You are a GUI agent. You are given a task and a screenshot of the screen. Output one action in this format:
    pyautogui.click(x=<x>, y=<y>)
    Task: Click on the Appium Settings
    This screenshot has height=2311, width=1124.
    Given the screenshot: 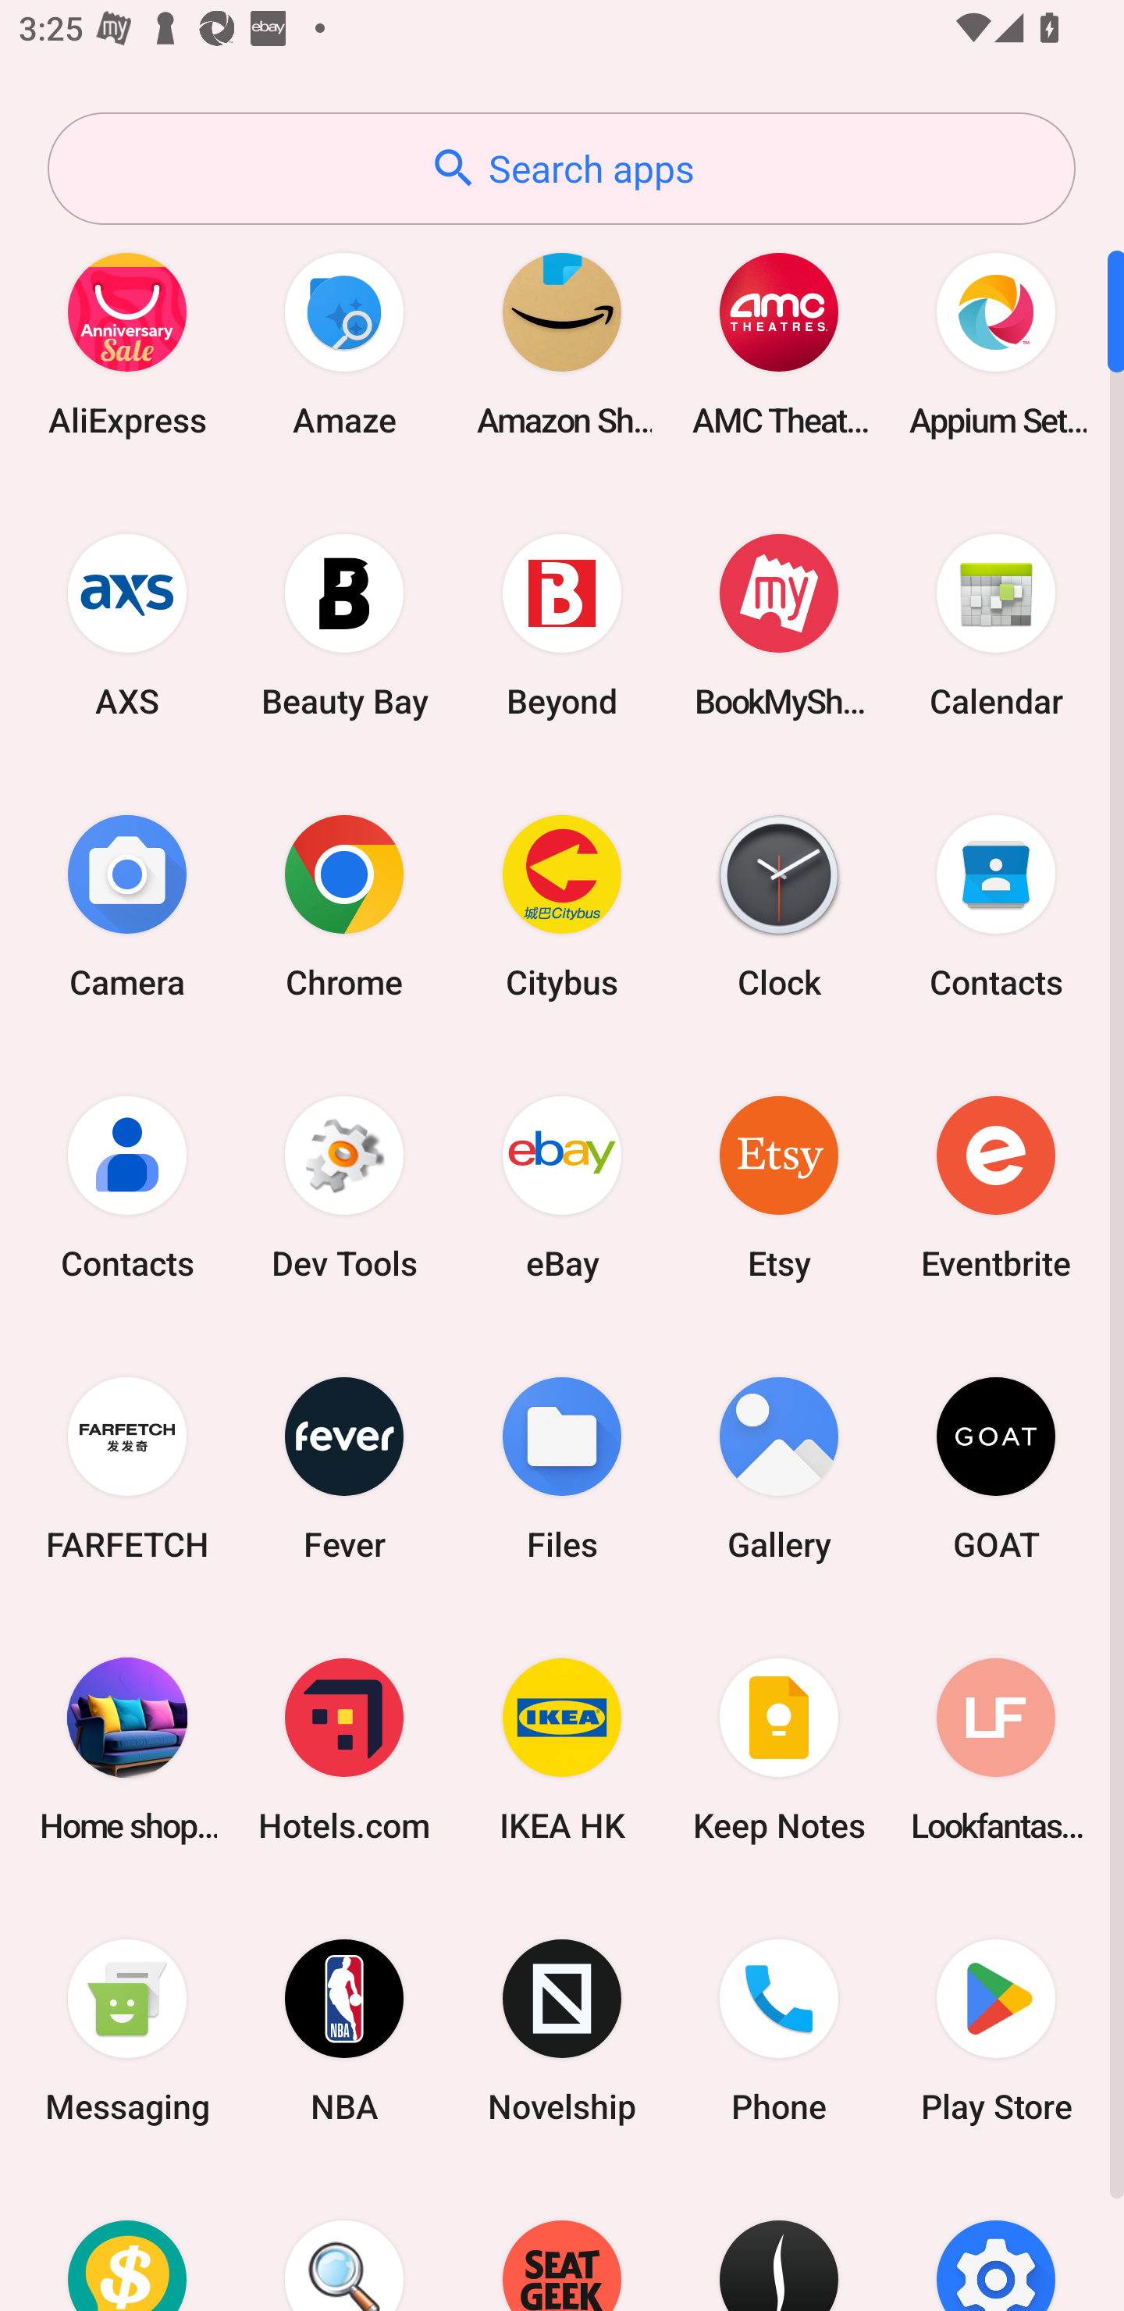 What is the action you would take?
    pyautogui.click(x=996, y=344)
    